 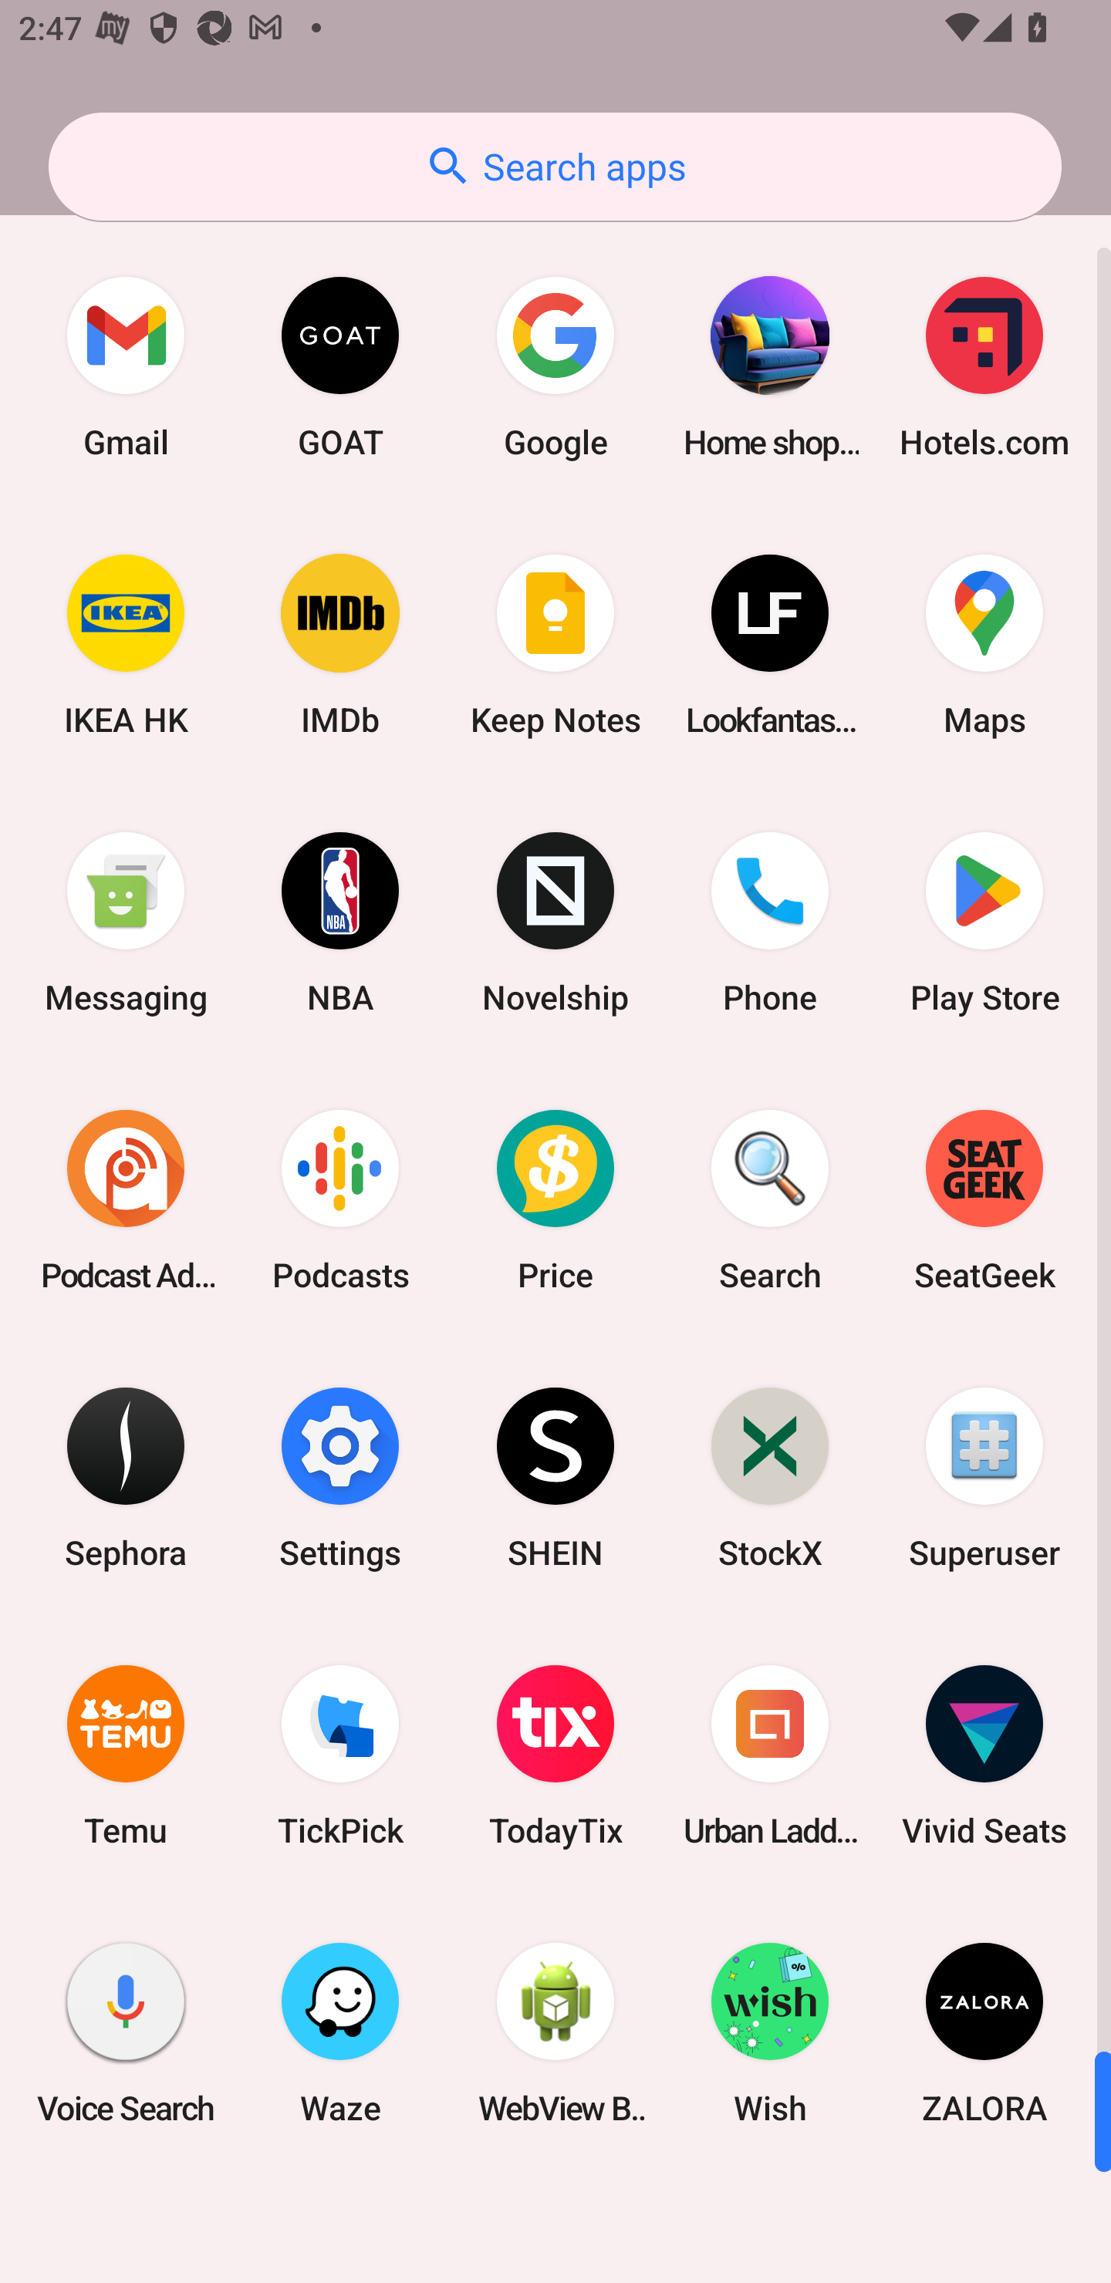 What do you see at coordinates (770, 2032) in the screenshot?
I see `Wish` at bounding box center [770, 2032].